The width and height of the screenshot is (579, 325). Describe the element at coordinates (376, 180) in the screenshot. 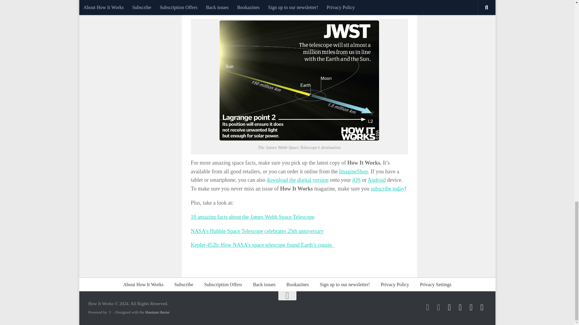

I see `Android` at that location.